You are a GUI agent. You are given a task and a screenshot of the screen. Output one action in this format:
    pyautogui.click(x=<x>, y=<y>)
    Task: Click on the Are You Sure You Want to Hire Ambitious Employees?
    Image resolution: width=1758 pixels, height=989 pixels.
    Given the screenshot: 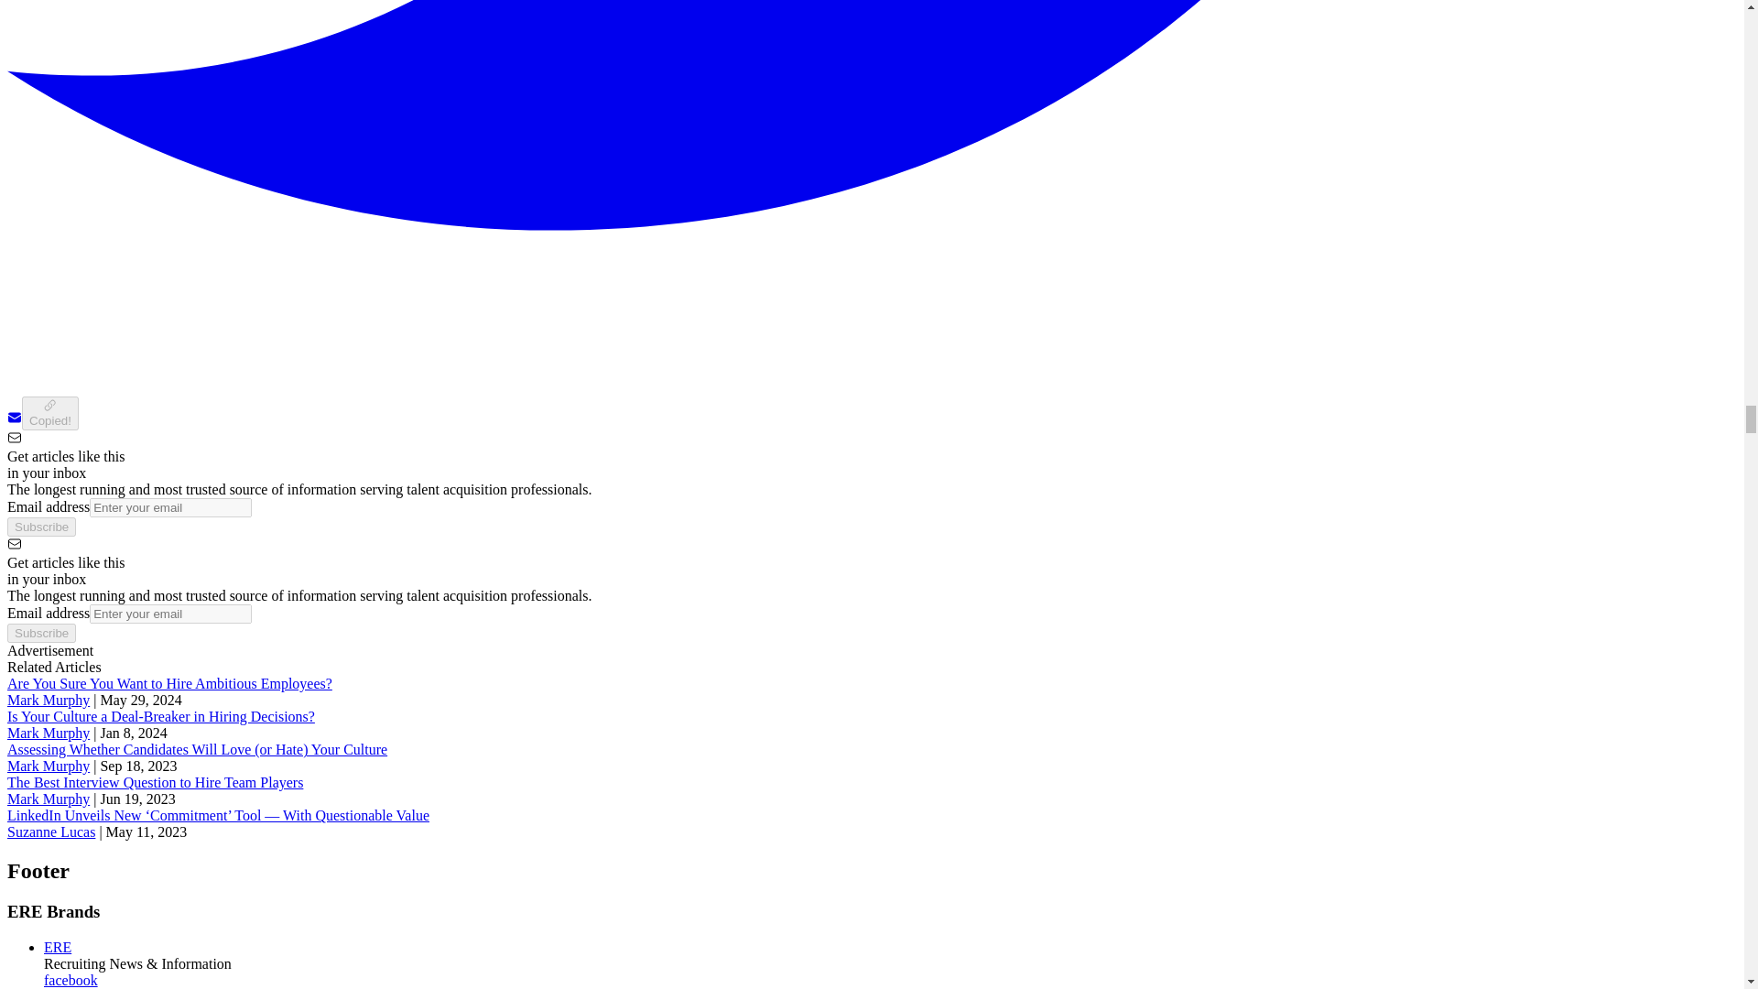 What is the action you would take?
    pyautogui.click(x=168, y=683)
    